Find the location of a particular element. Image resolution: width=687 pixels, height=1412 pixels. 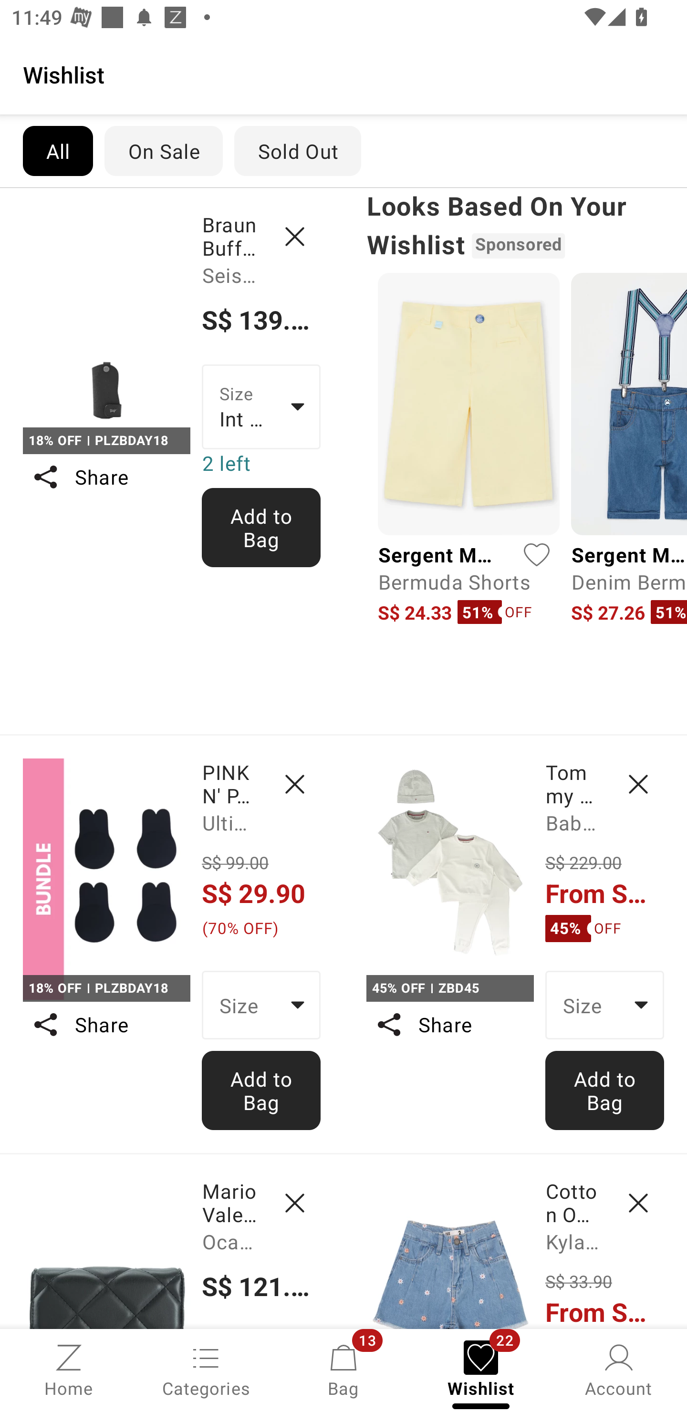

Size is located at coordinates (605, 1005).